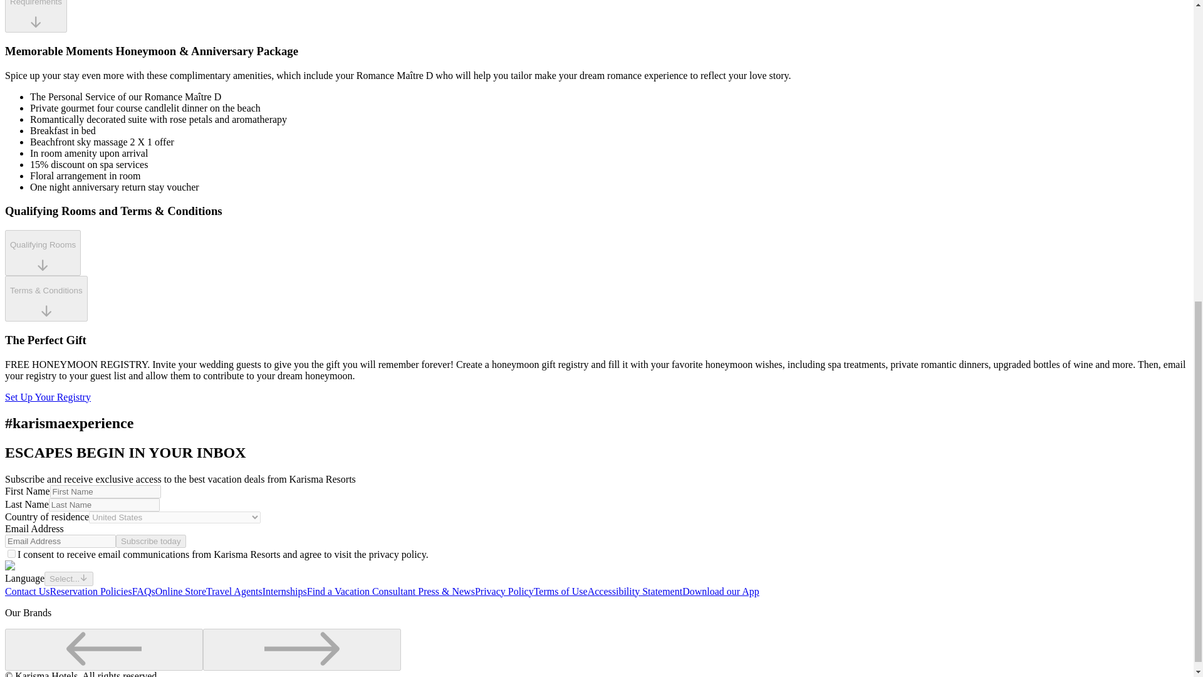 Image resolution: width=1203 pixels, height=677 pixels. Describe the element at coordinates (150, 541) in the screenshot. I see `Subscribe today` at that location.